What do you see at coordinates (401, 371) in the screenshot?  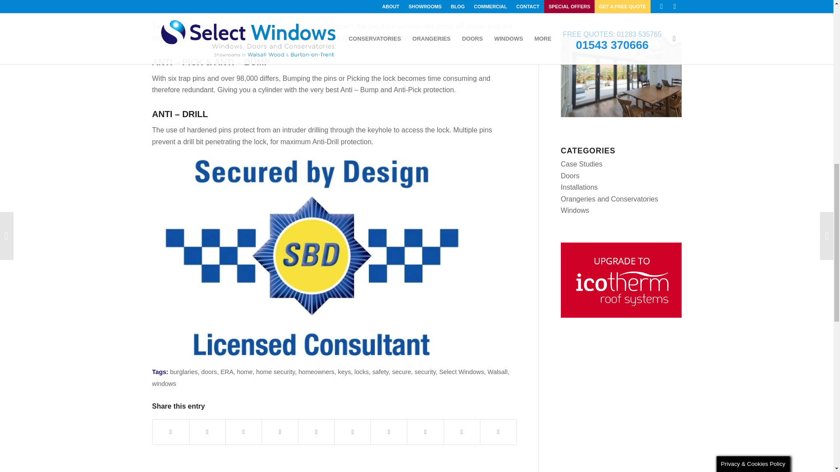 I see `secure` at bounding box center [401, 371].